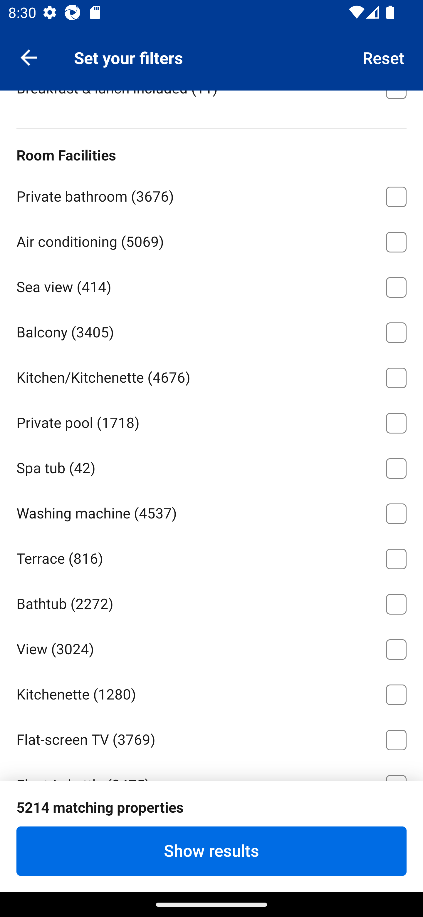 The image size is (423, 917). What do you see at coordinates (211, 602) in the screenshot?
I see `Bathtub ⁦(2272)` at bounding box center [211, 602].